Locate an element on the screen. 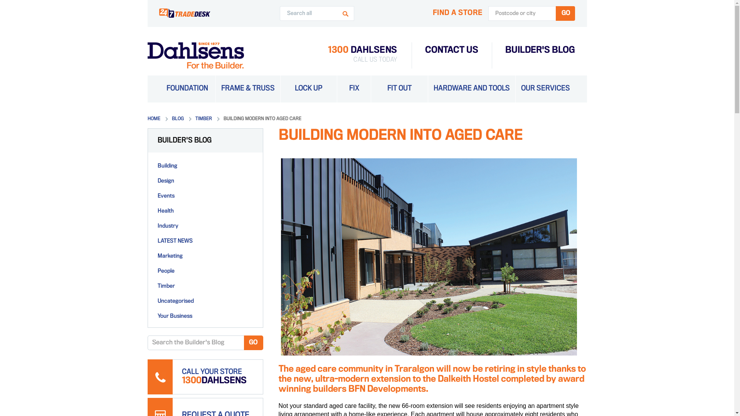 The height and width of the screenshot is (416, 740). 1300 DAHLSENS
CALL US TODAY is located at coordinates (363, 55).